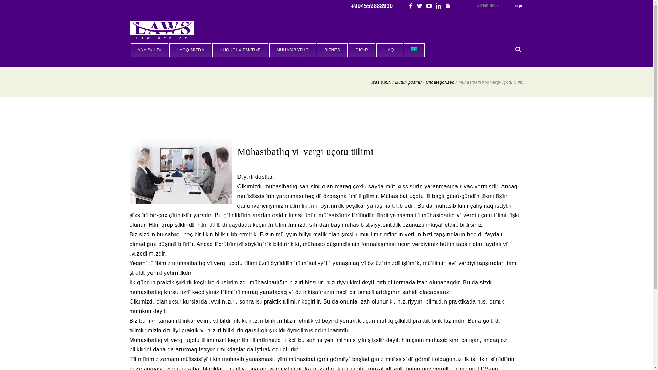  What do you see at coordinates (518, 6) in the screenshot?
I see `Login` at bounding box center [518, 6].